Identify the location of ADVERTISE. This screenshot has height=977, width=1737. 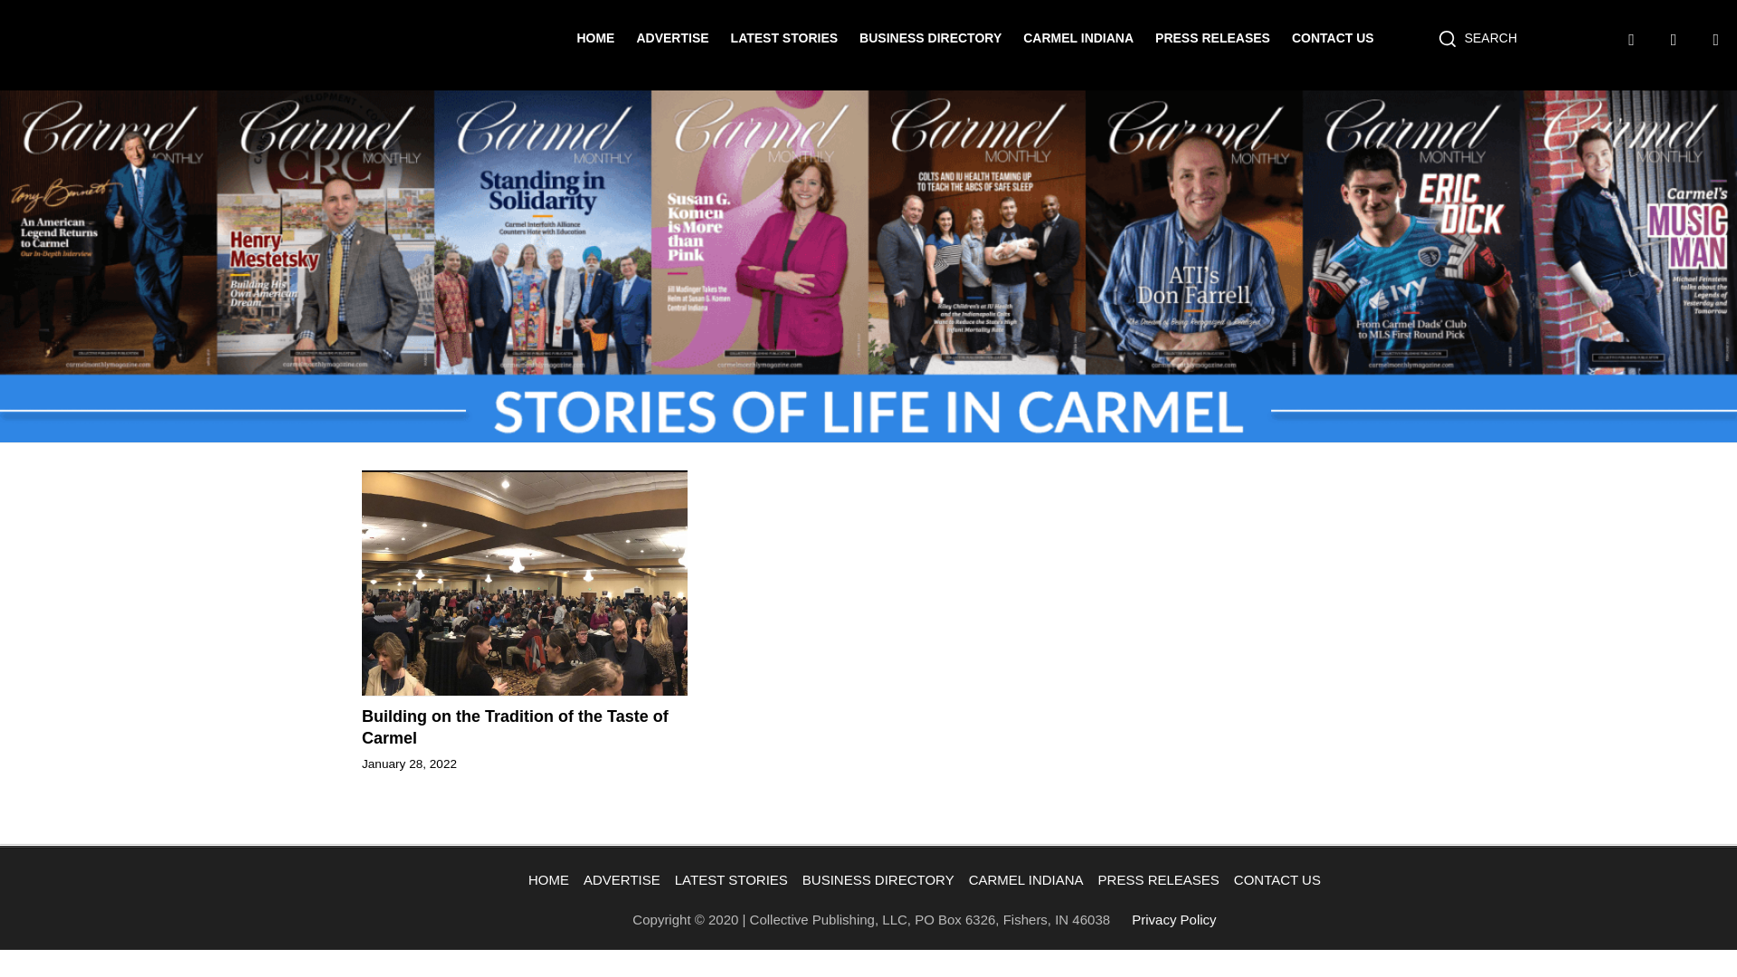
(671, 37).